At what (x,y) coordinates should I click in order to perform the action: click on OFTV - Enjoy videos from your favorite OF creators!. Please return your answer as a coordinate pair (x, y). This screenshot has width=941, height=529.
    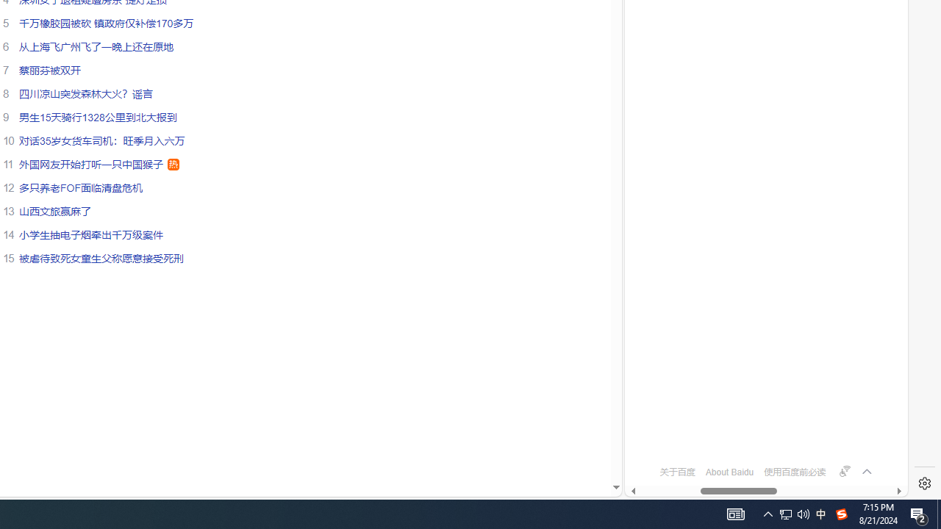
    Looking at the image, I should click on (760, 444).